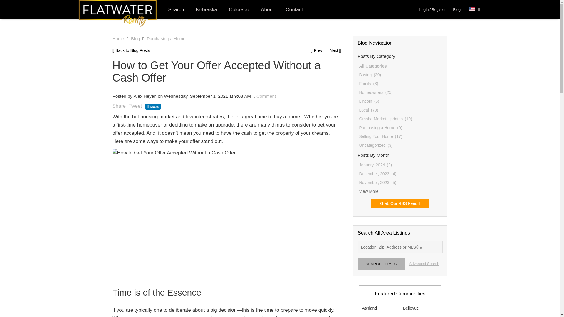  What do you see at coordinates (267, 9) in the screenshot?
I see `About` at bounding box center [267, 9].